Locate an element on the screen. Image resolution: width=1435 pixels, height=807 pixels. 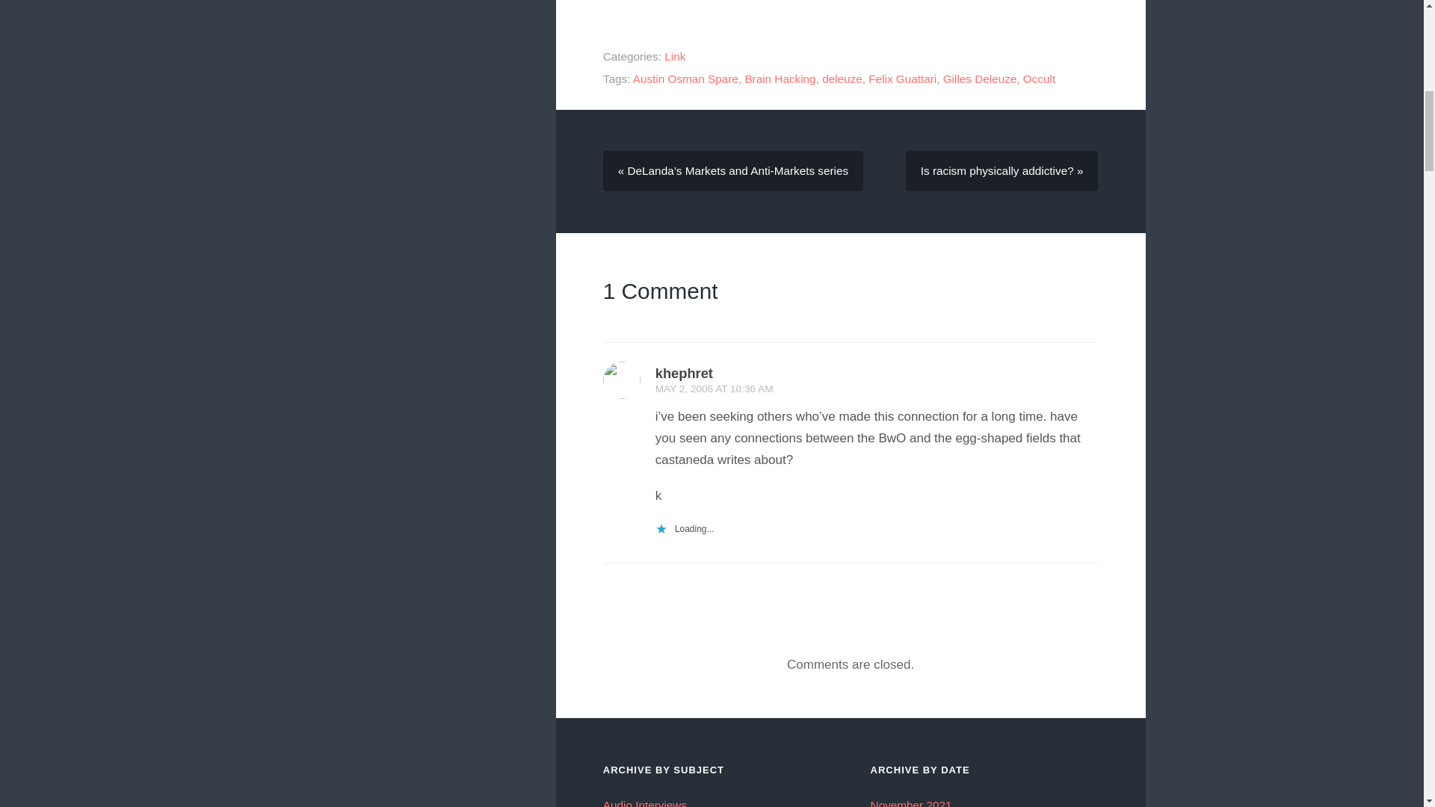
Next post: Is racism physically addictive? is located at coordinates (1002, 170).